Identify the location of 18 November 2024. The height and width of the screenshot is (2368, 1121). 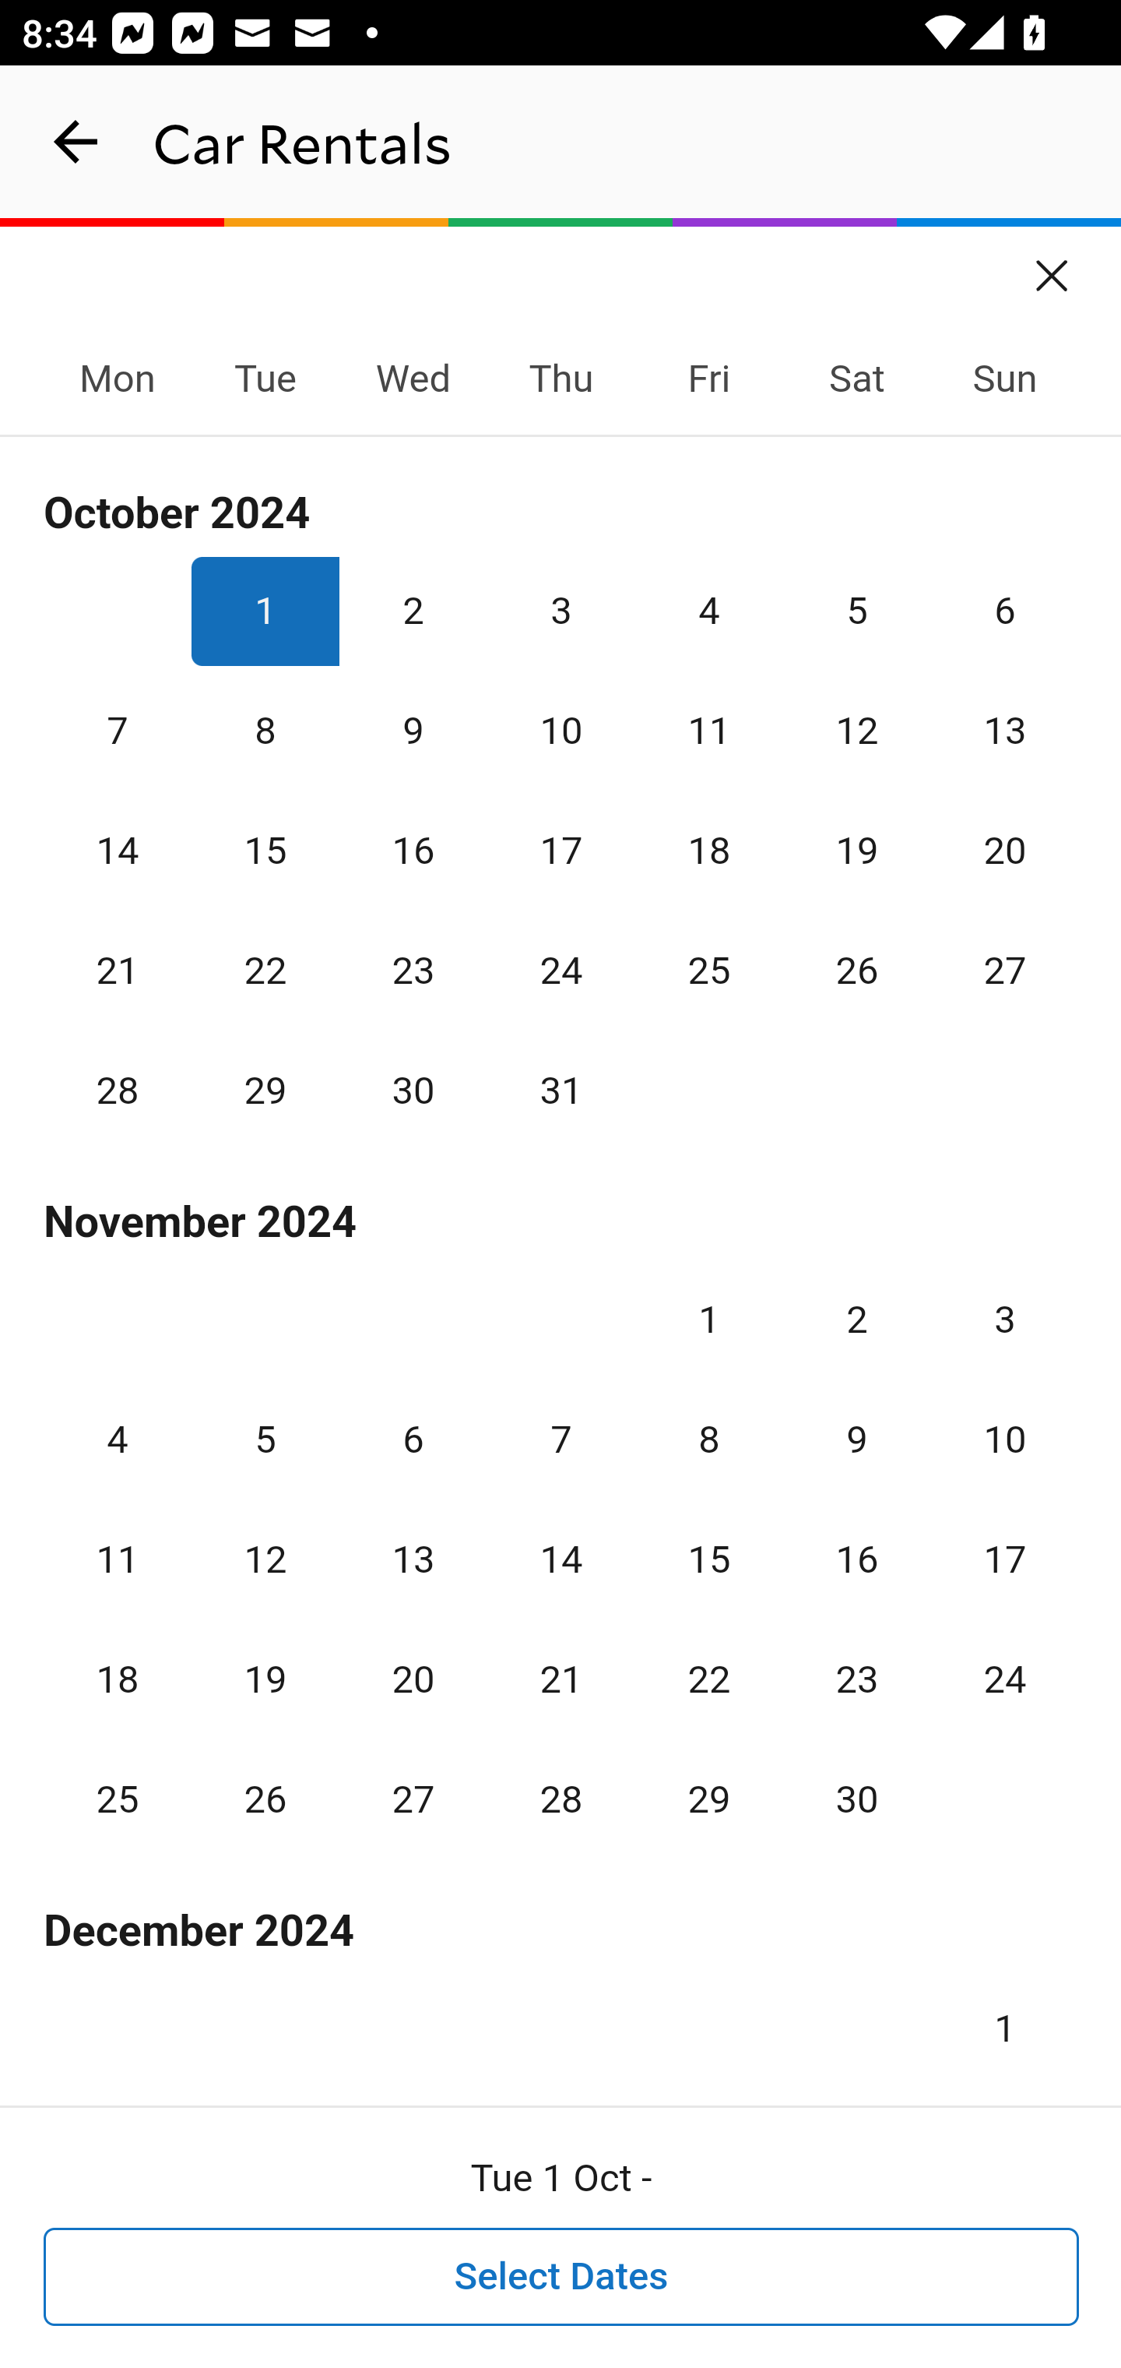
(118, 1679).